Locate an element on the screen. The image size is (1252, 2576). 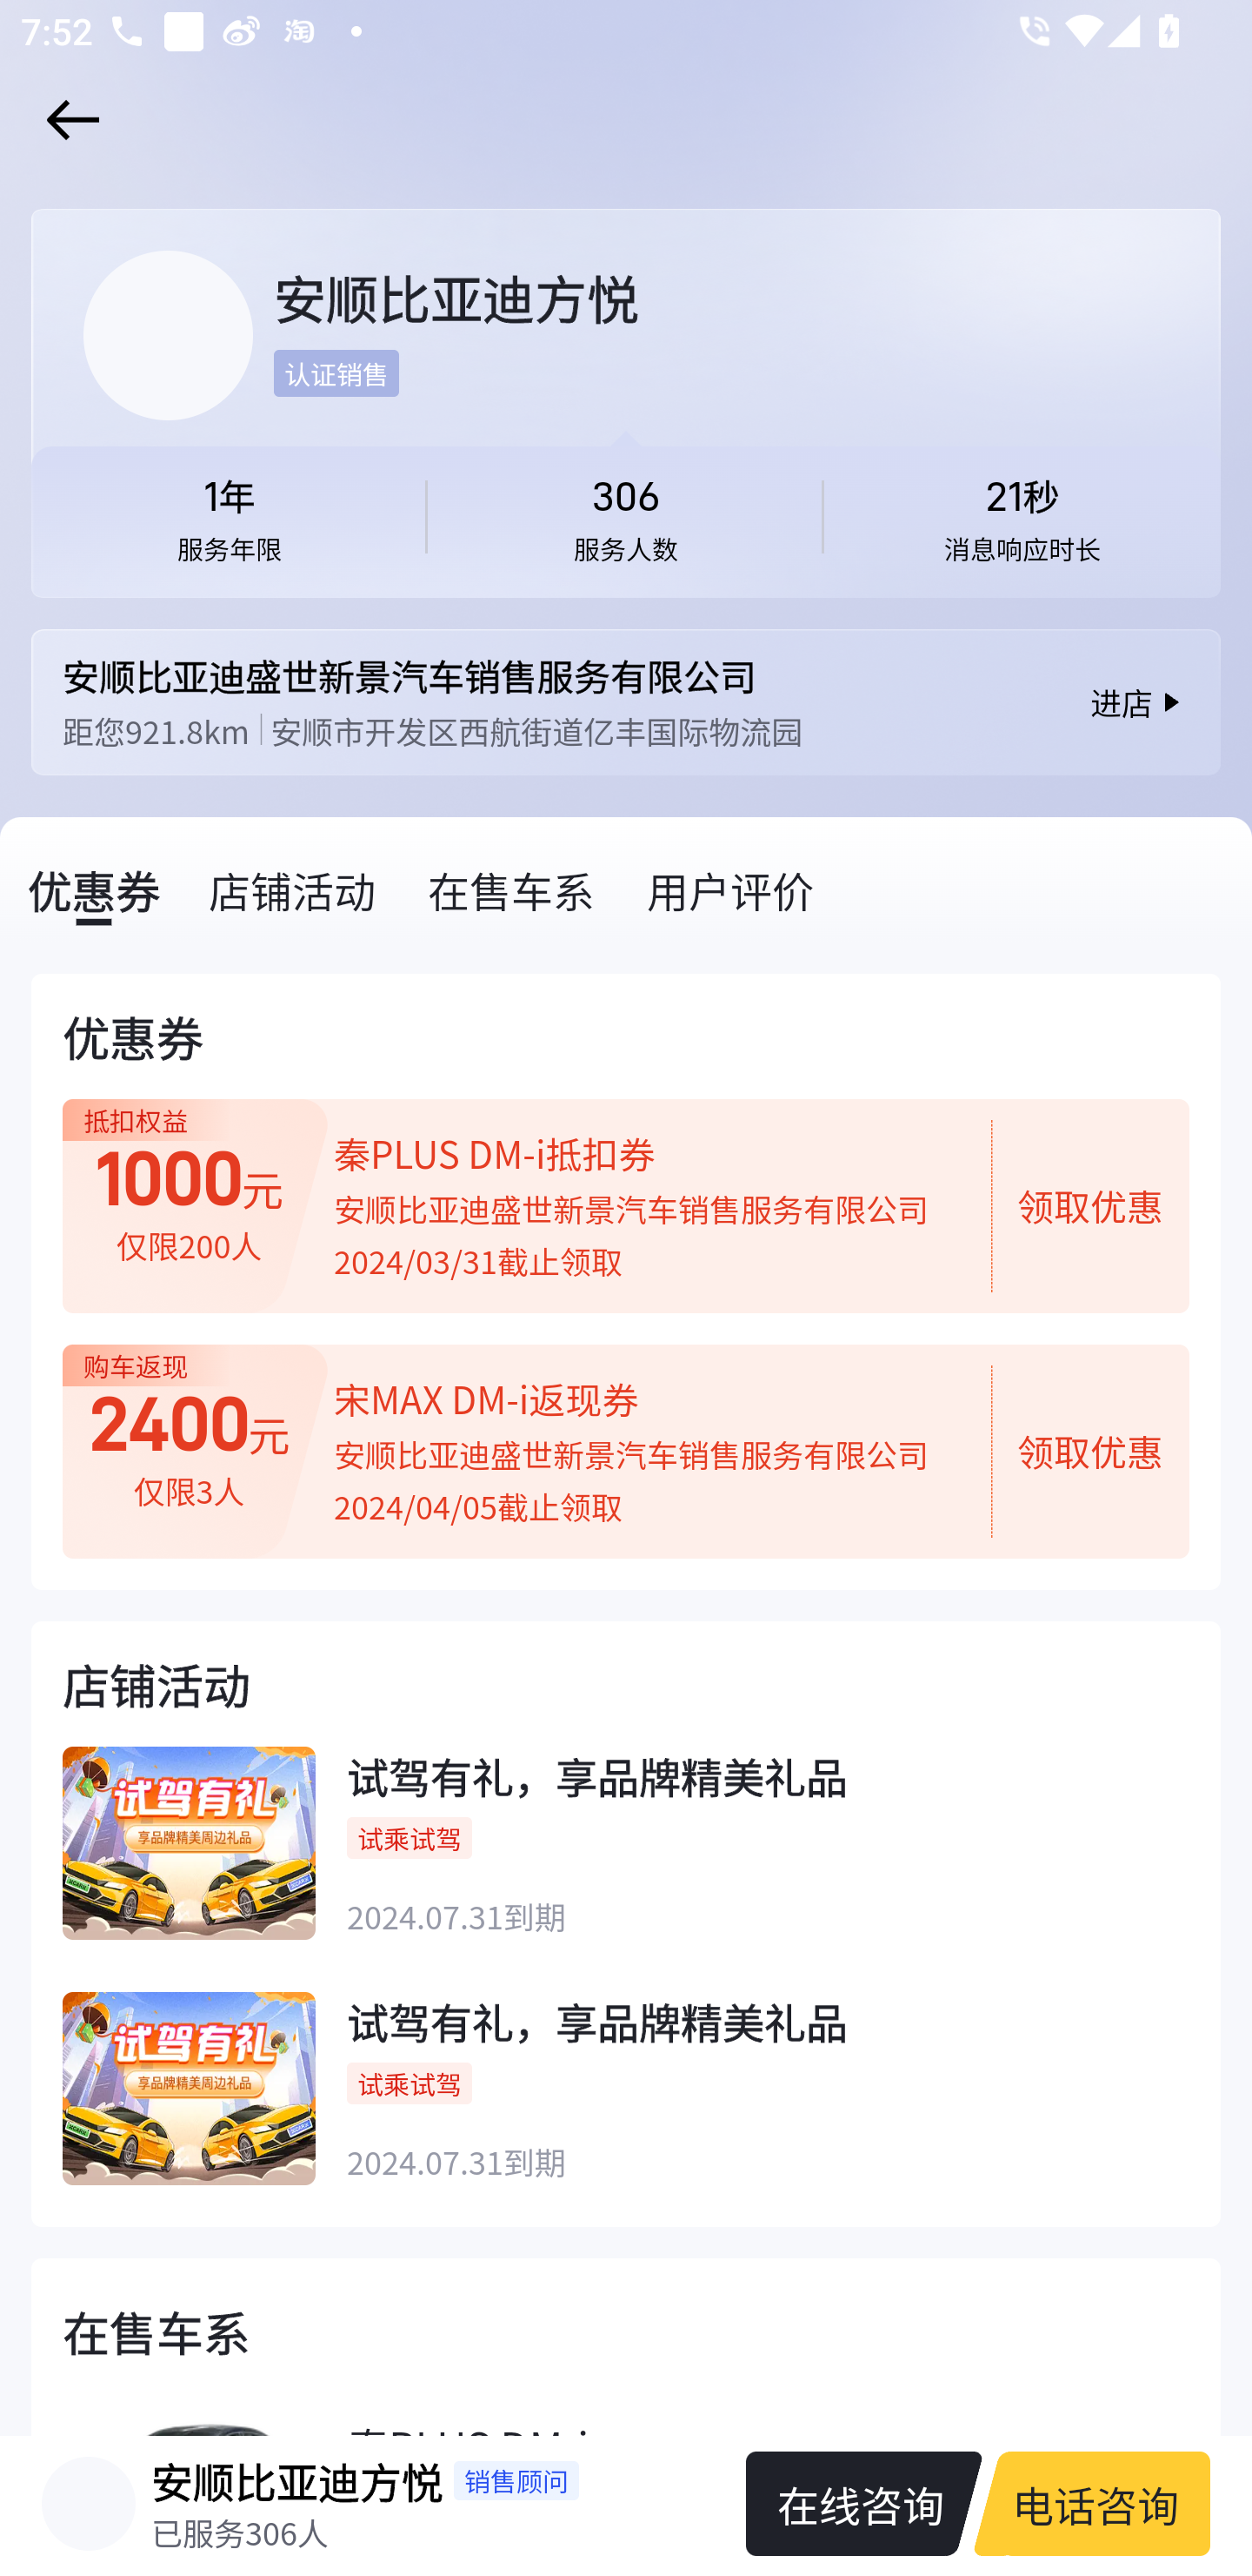
 is located at coordinates (68, 120).